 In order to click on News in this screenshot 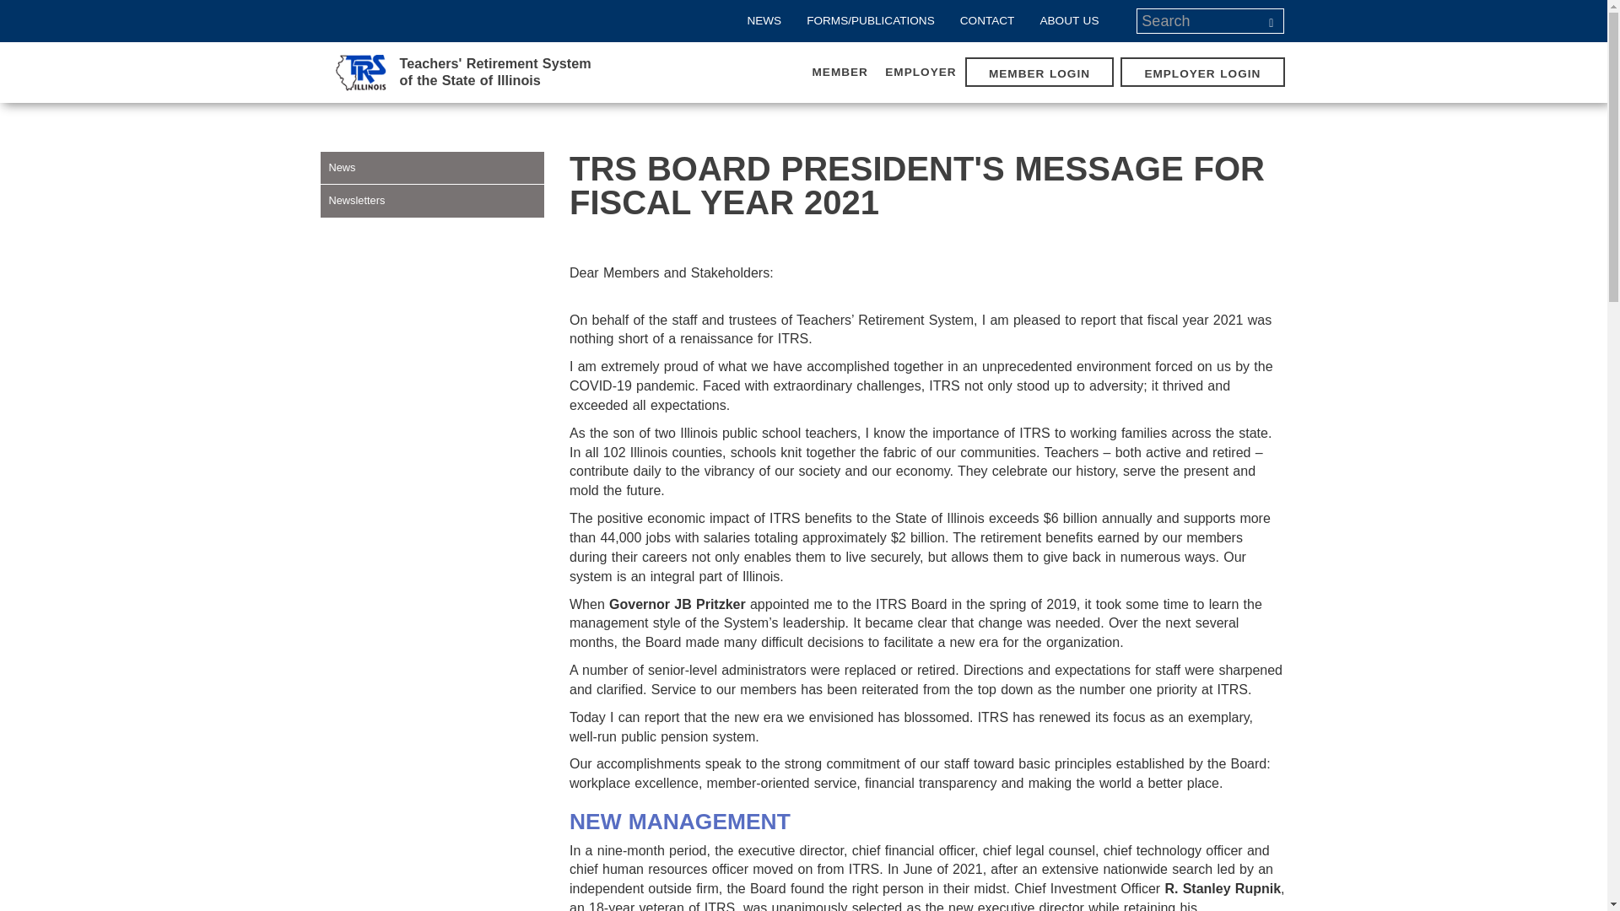, I will do `click(432, 168)`.